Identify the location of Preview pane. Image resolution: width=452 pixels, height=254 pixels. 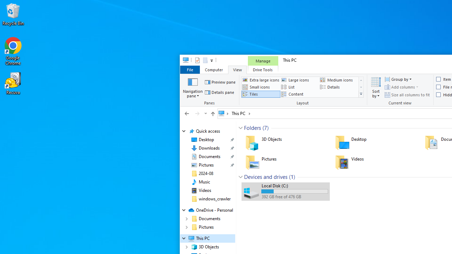
(220, 82).